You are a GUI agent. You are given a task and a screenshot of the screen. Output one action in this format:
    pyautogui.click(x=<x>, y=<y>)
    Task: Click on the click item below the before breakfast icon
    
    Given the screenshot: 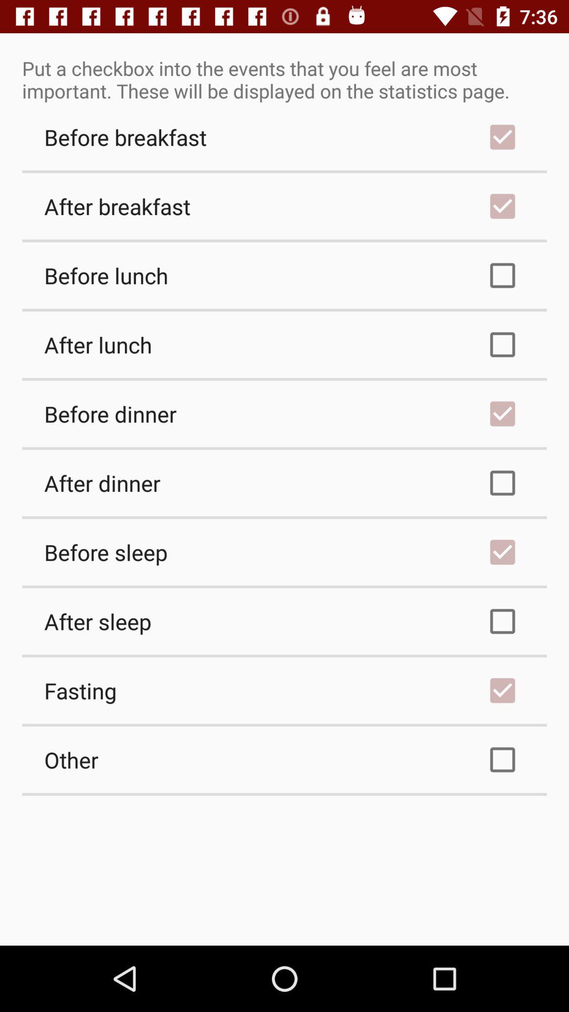 What is the action you would take?
    pyautogui.click(x=284, y=206)
    